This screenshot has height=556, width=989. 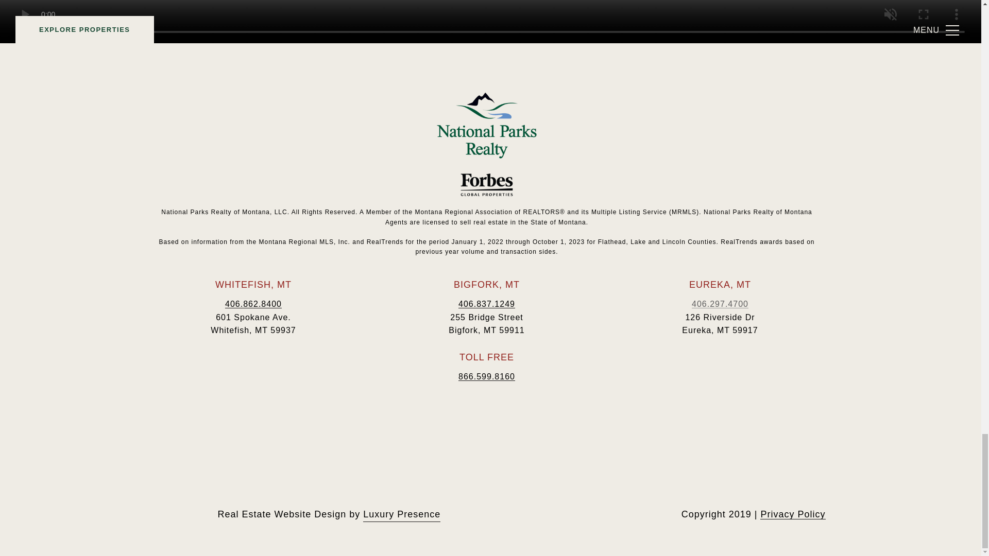 I want to click on 406.862.8400, so click(x=253, y=304).